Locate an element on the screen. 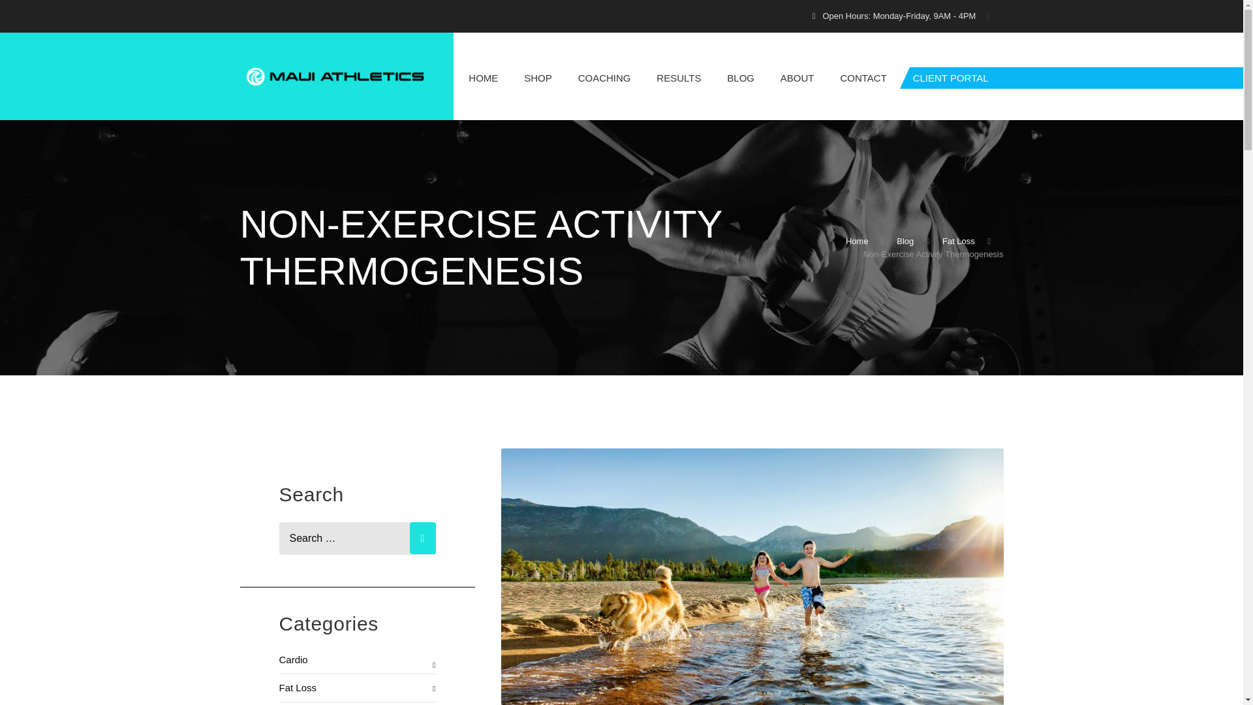 The height and width of the screenshot is (705, 1253). CLIENT PORTAL is located at coordinates (950, 77).